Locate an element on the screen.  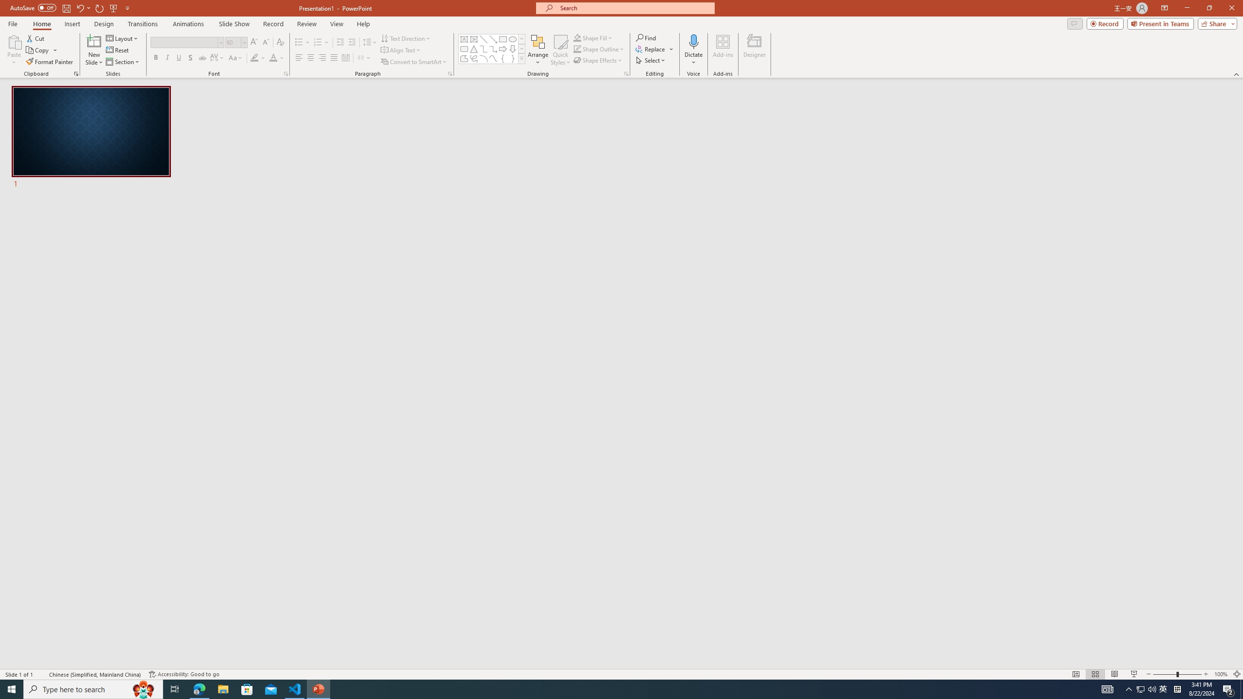
Collapse the Ribbon is located at coordinates (1237, 74).